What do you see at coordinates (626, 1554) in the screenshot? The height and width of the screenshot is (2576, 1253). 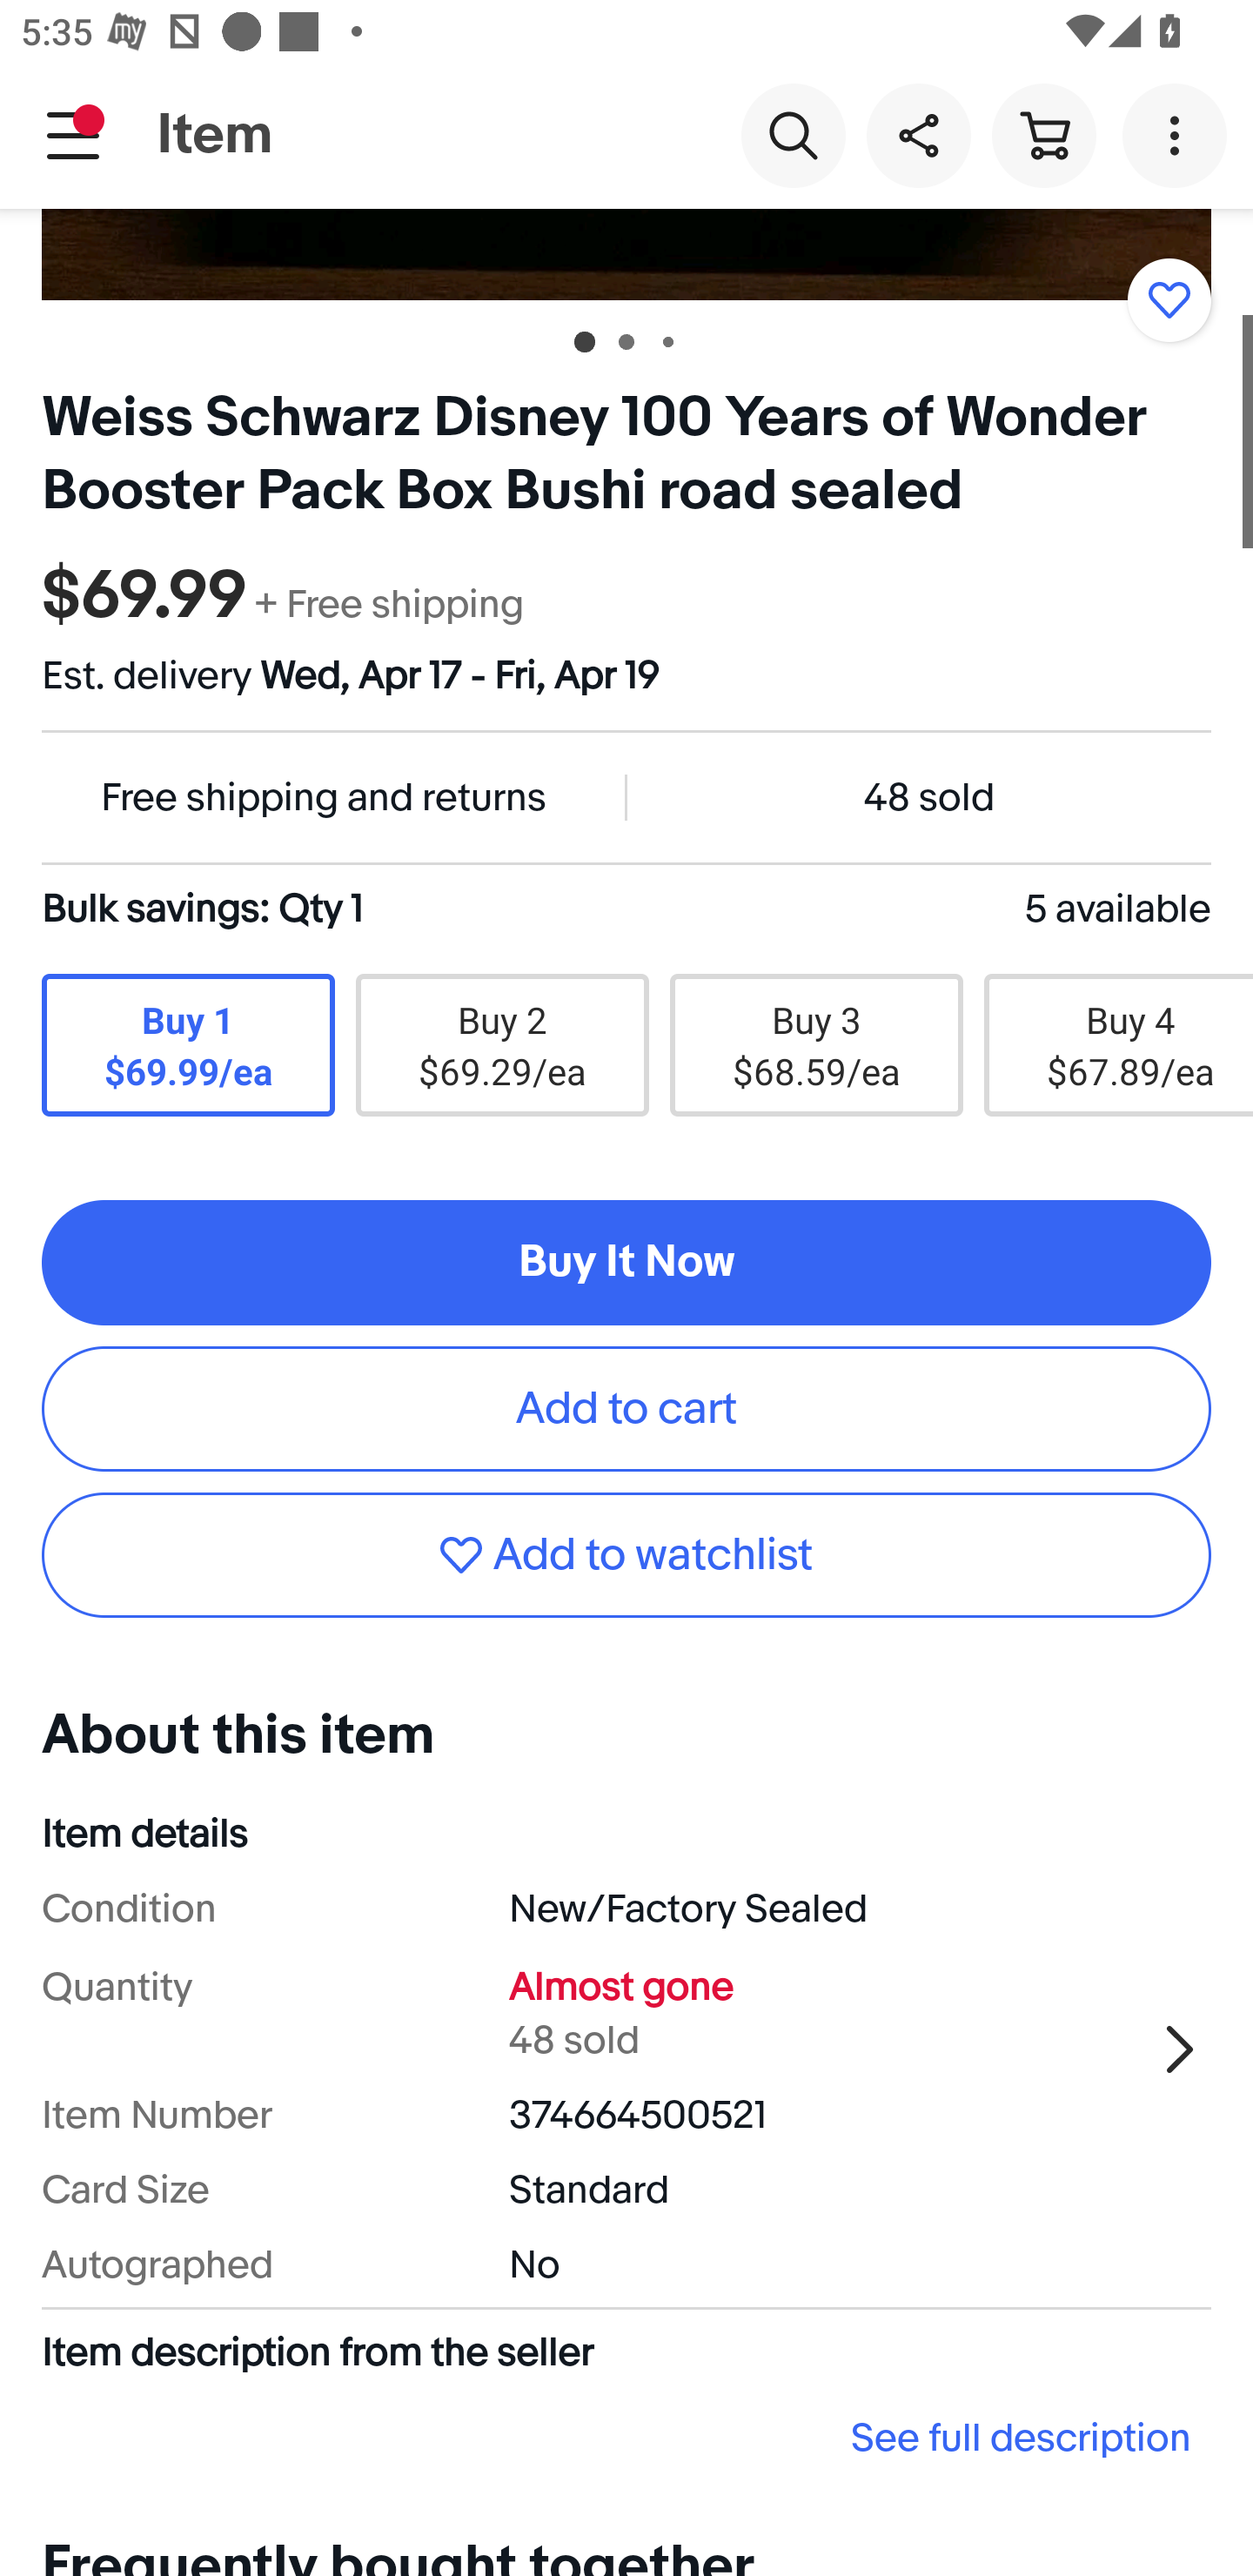 I see `Add to watchlist` at bounding box center [626, 1554].